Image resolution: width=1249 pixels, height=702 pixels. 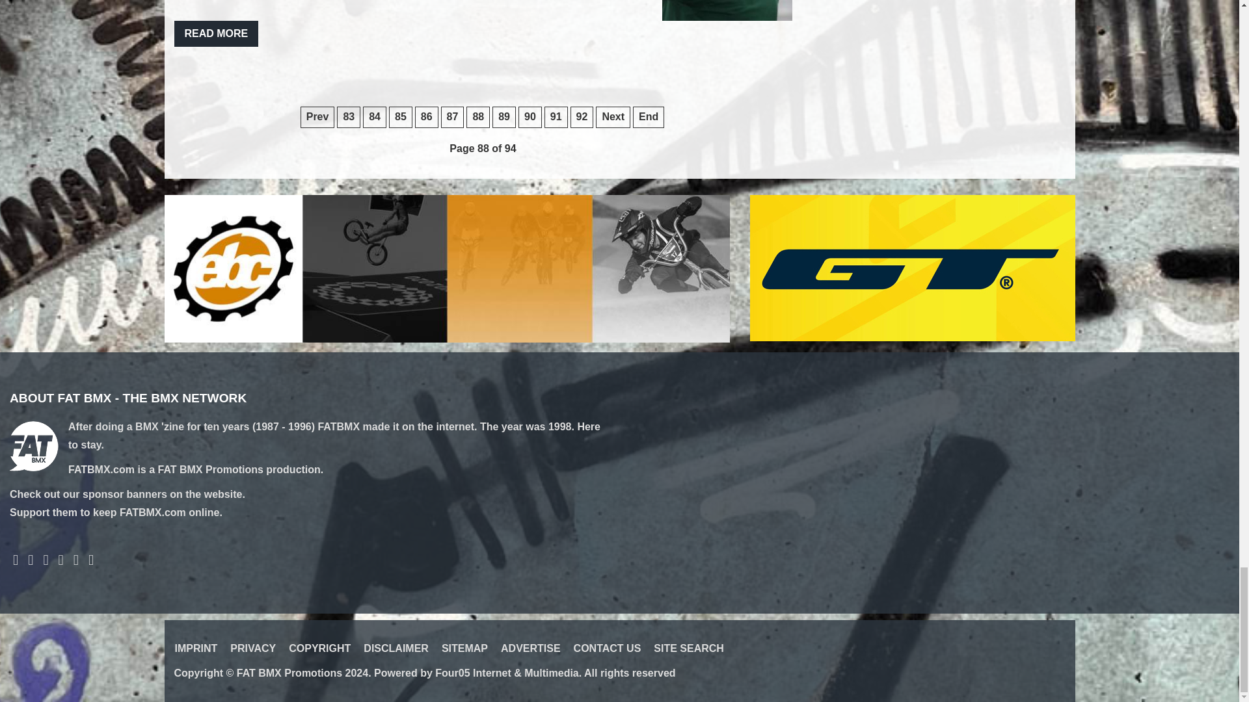 I want to click on Dustin Guenther Redline Pro, so click(x=727, y=10).